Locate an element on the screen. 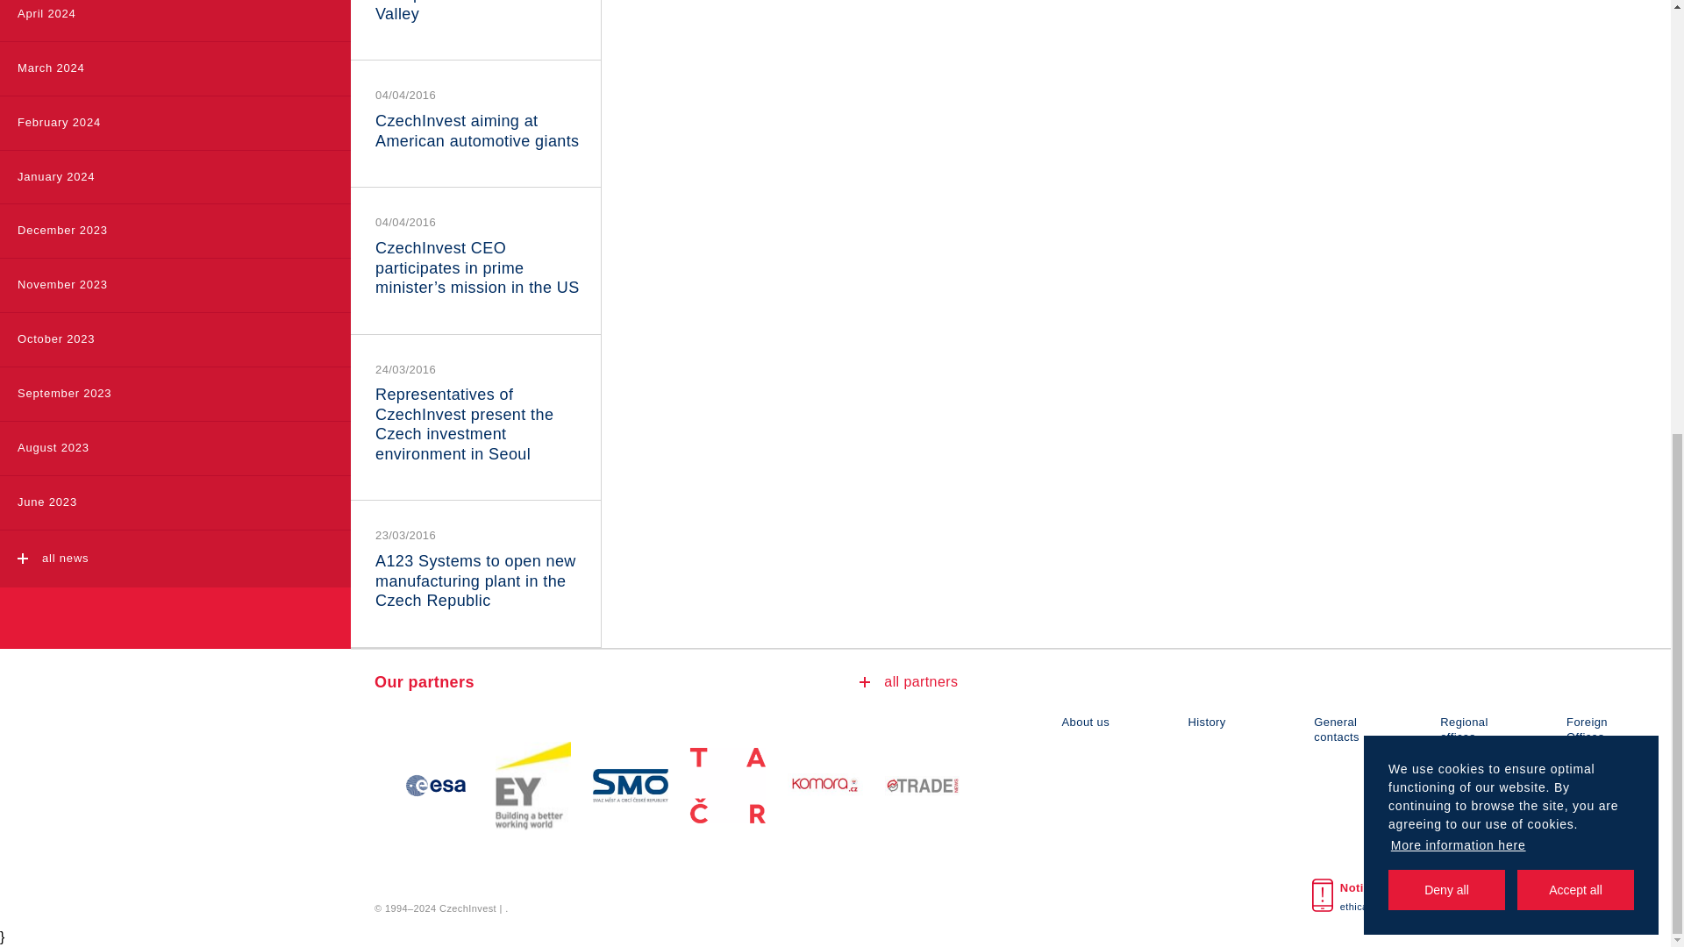 The image size is (1684, 947). Deny all is located at coordinates (1446, 93).